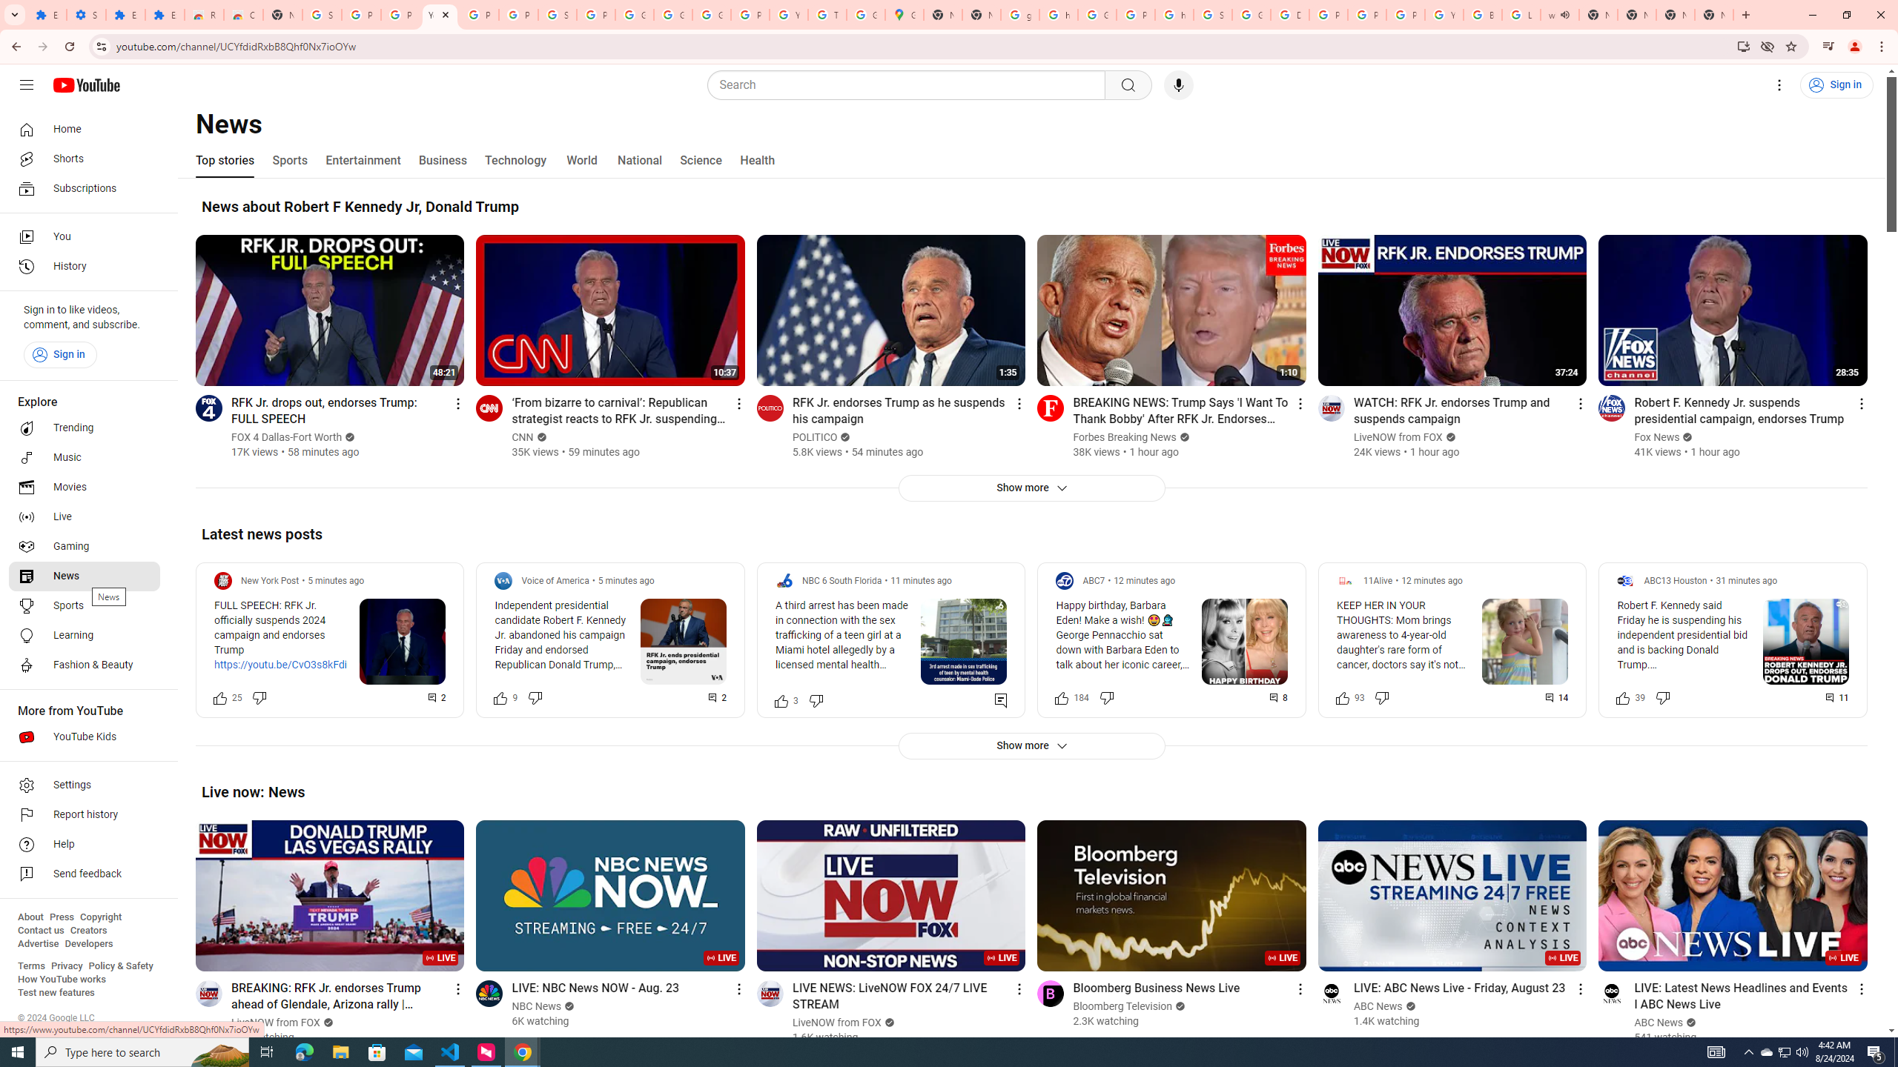  What do you see at coordinates (47, 15) in the screenshot?
I see `Extensions` at bounding box center [47, 15].